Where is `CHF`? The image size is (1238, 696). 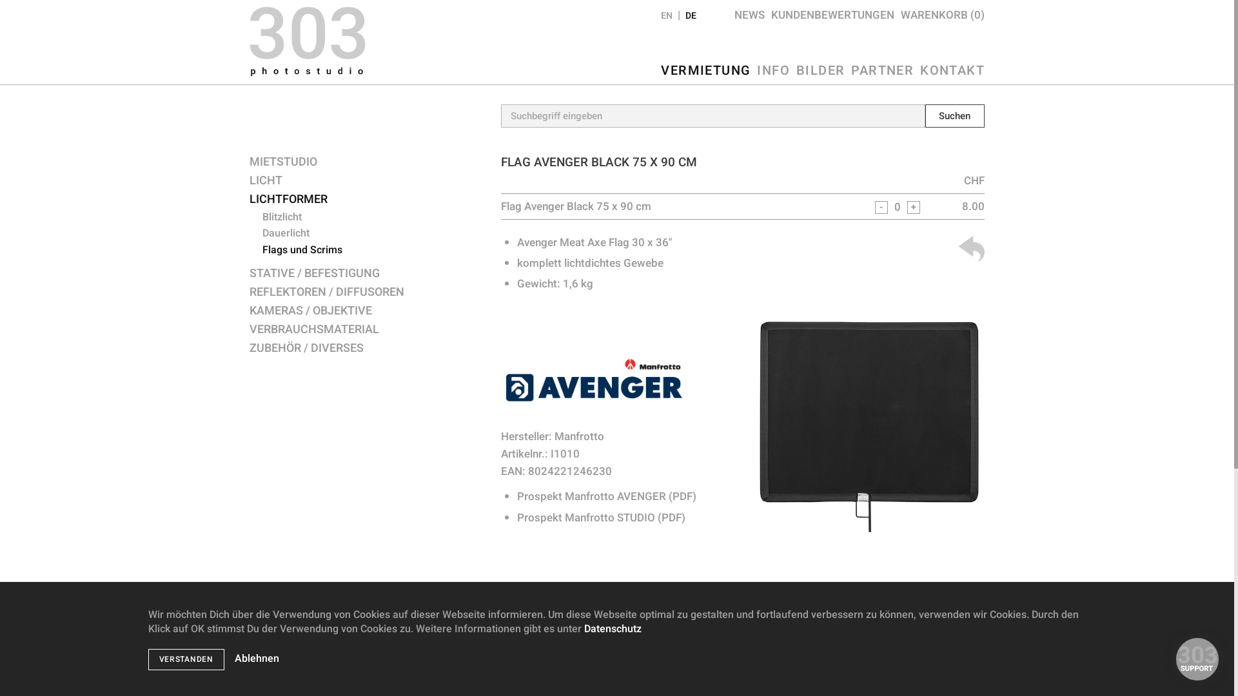
CHF is located at coordinates (974, 180).